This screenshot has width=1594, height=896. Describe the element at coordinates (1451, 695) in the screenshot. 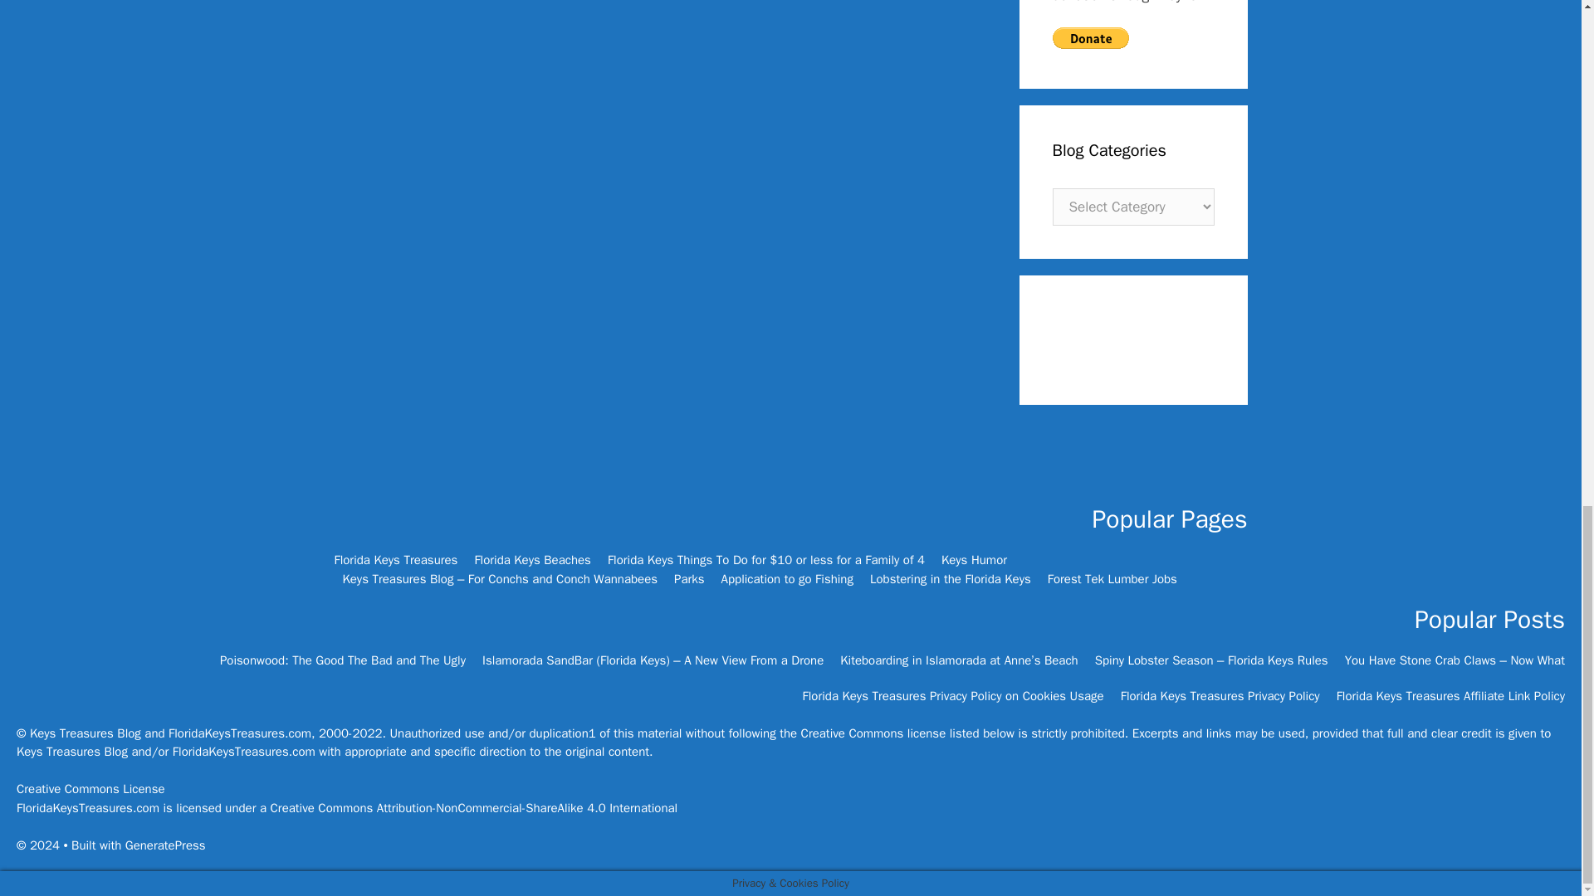

I see `Florida Keys Treasures Affiliate Link Policy` at that location.